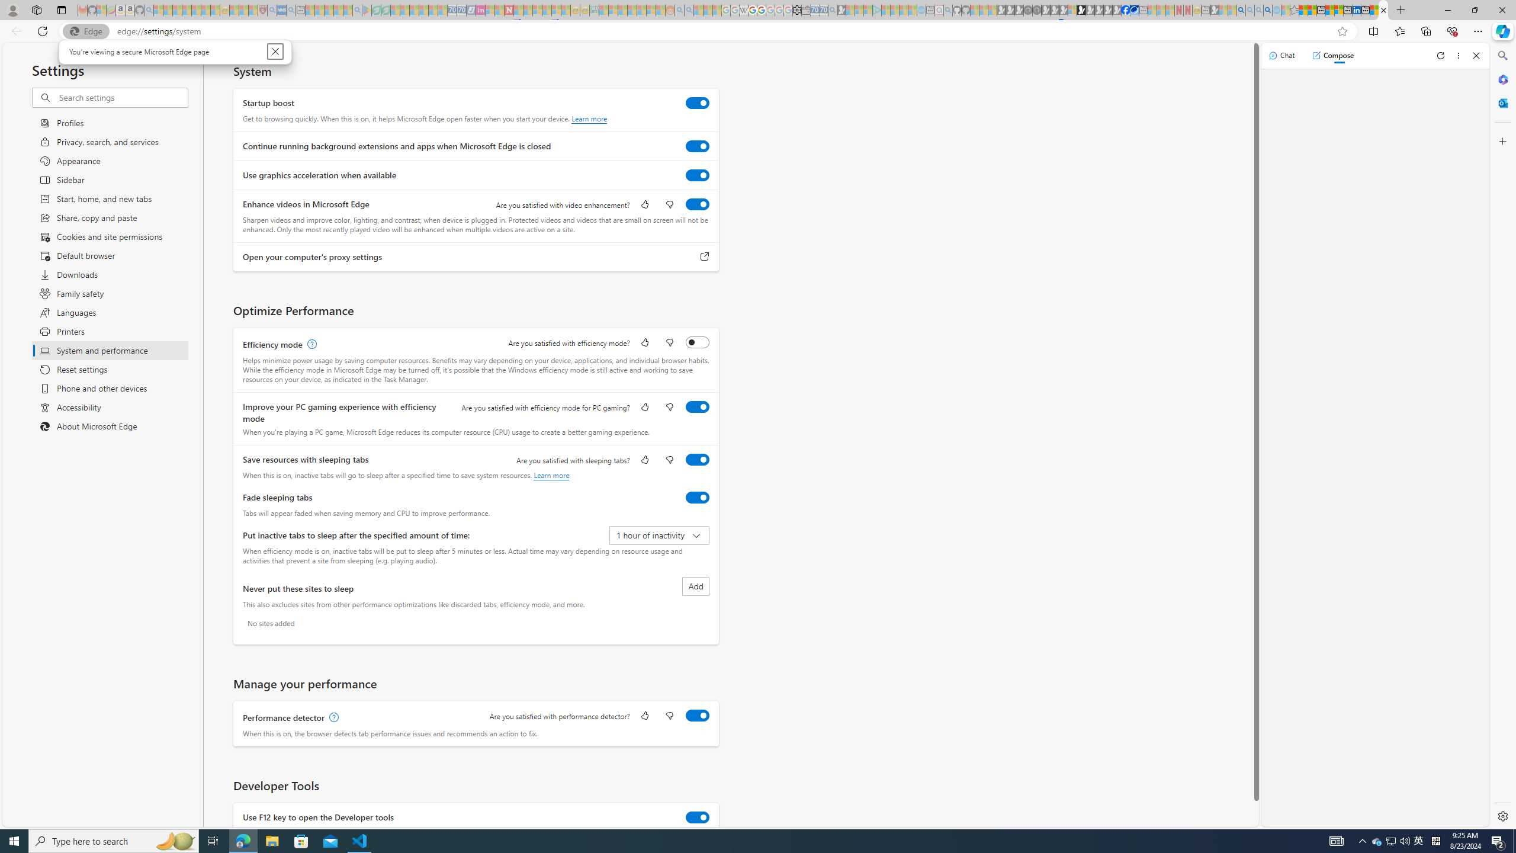  Describe the element at coordinates (1392, 841) in the screenshot. I see `User Promoted Notification Area` at that location.